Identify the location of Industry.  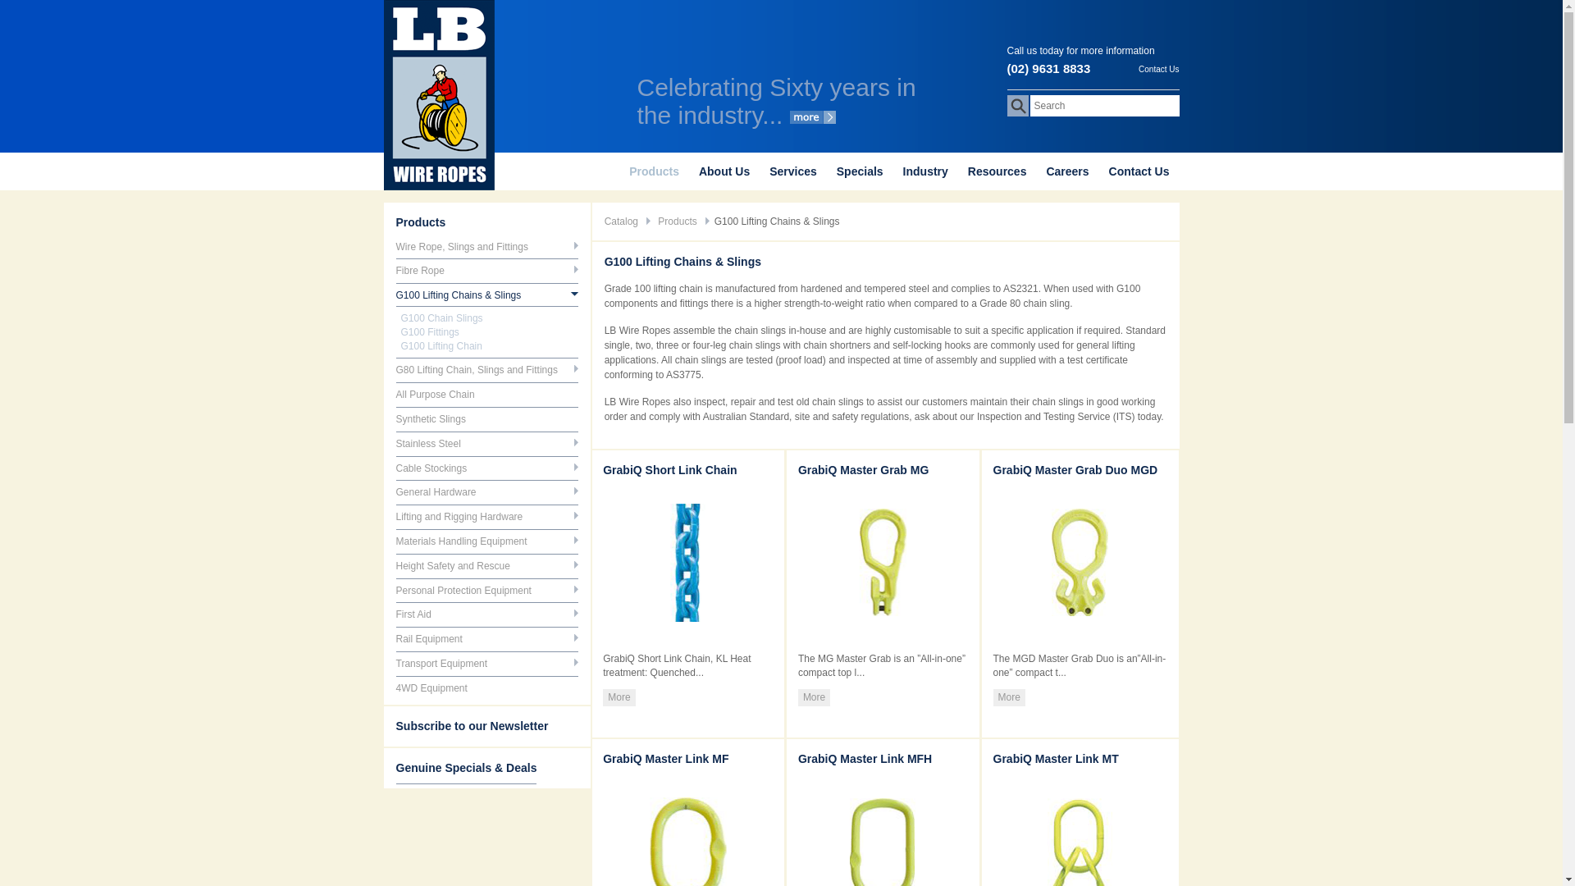
(925, 171).